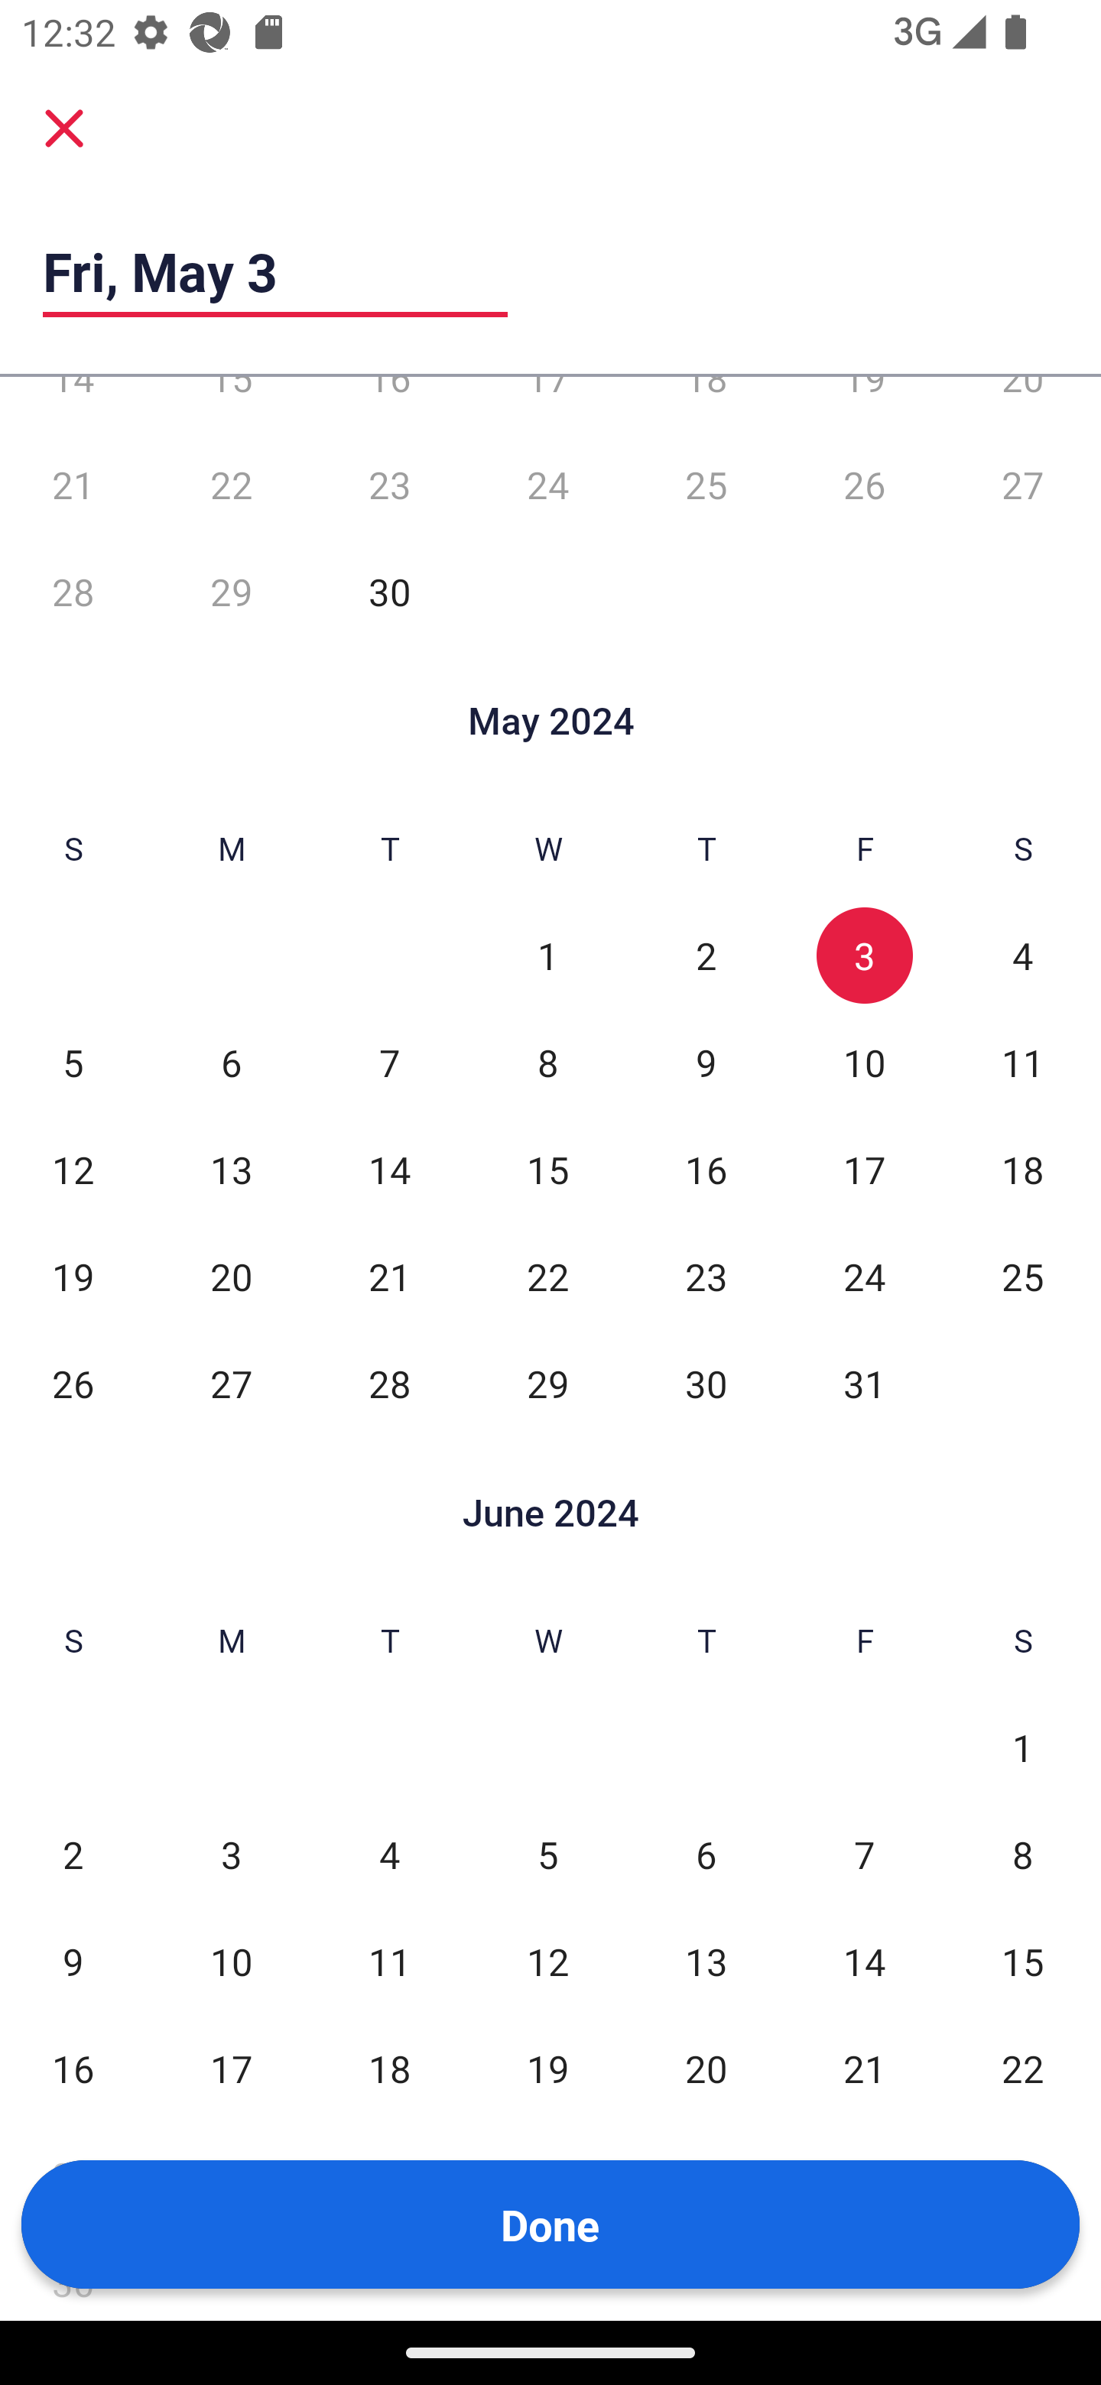  Describe the element at coordinates (390, 1962) in the screenshot. I see `11 Tue, Jun 11, Not Selected` at that location.